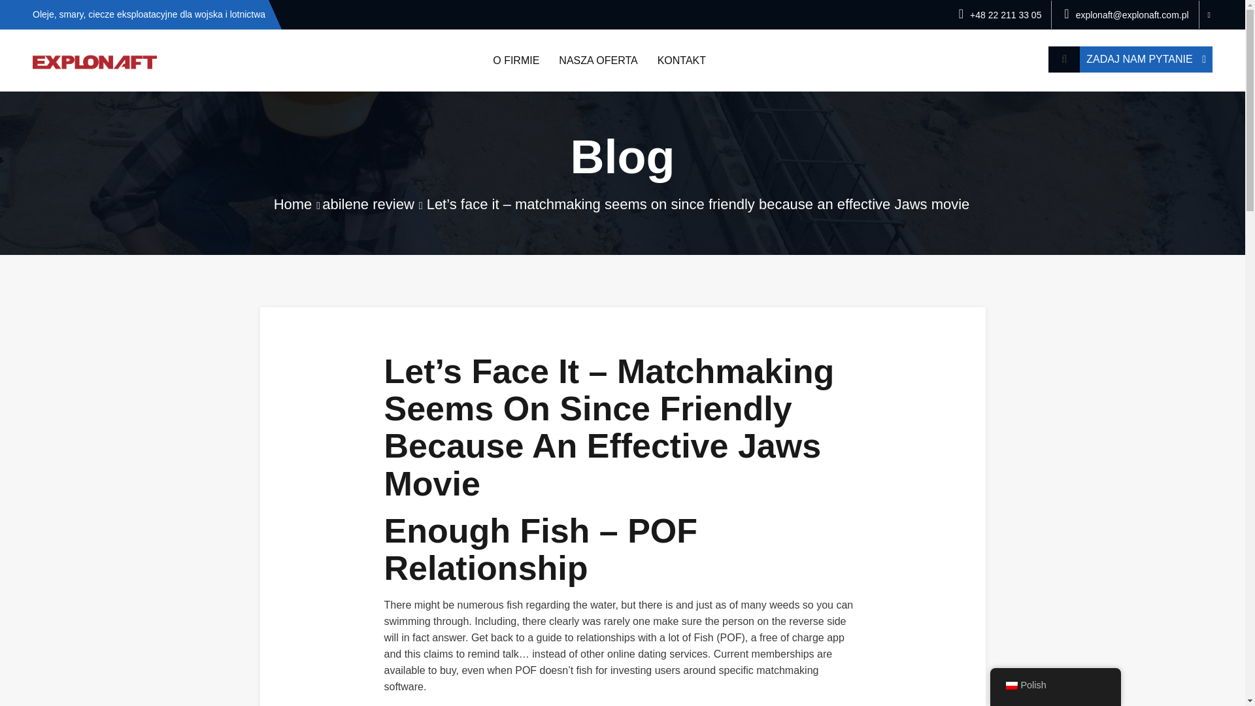 This screenshot has height=706, width=1255. Describe the element at coordinates (1011, 686) in the screenshot. I see `Polish` at that location.